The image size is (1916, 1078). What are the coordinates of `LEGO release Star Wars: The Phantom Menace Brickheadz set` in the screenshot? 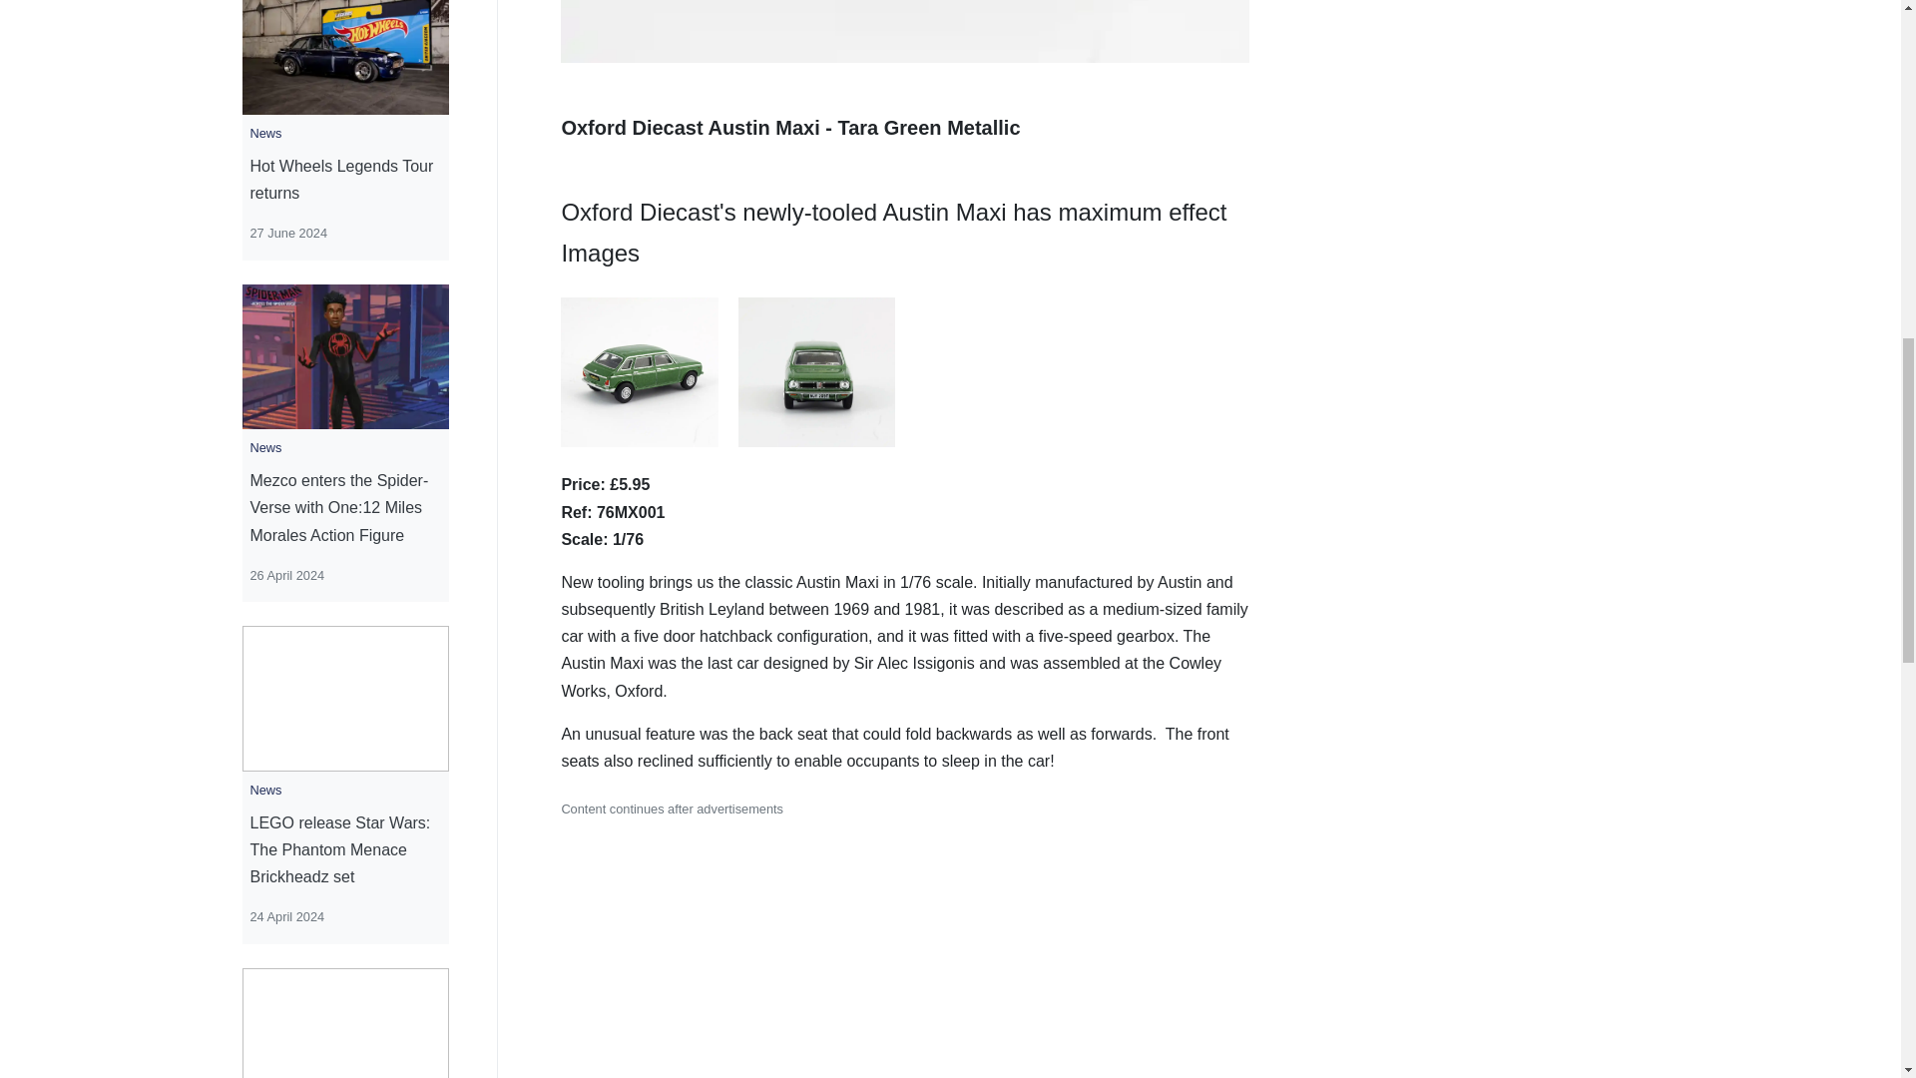 It's located at (344, 850).